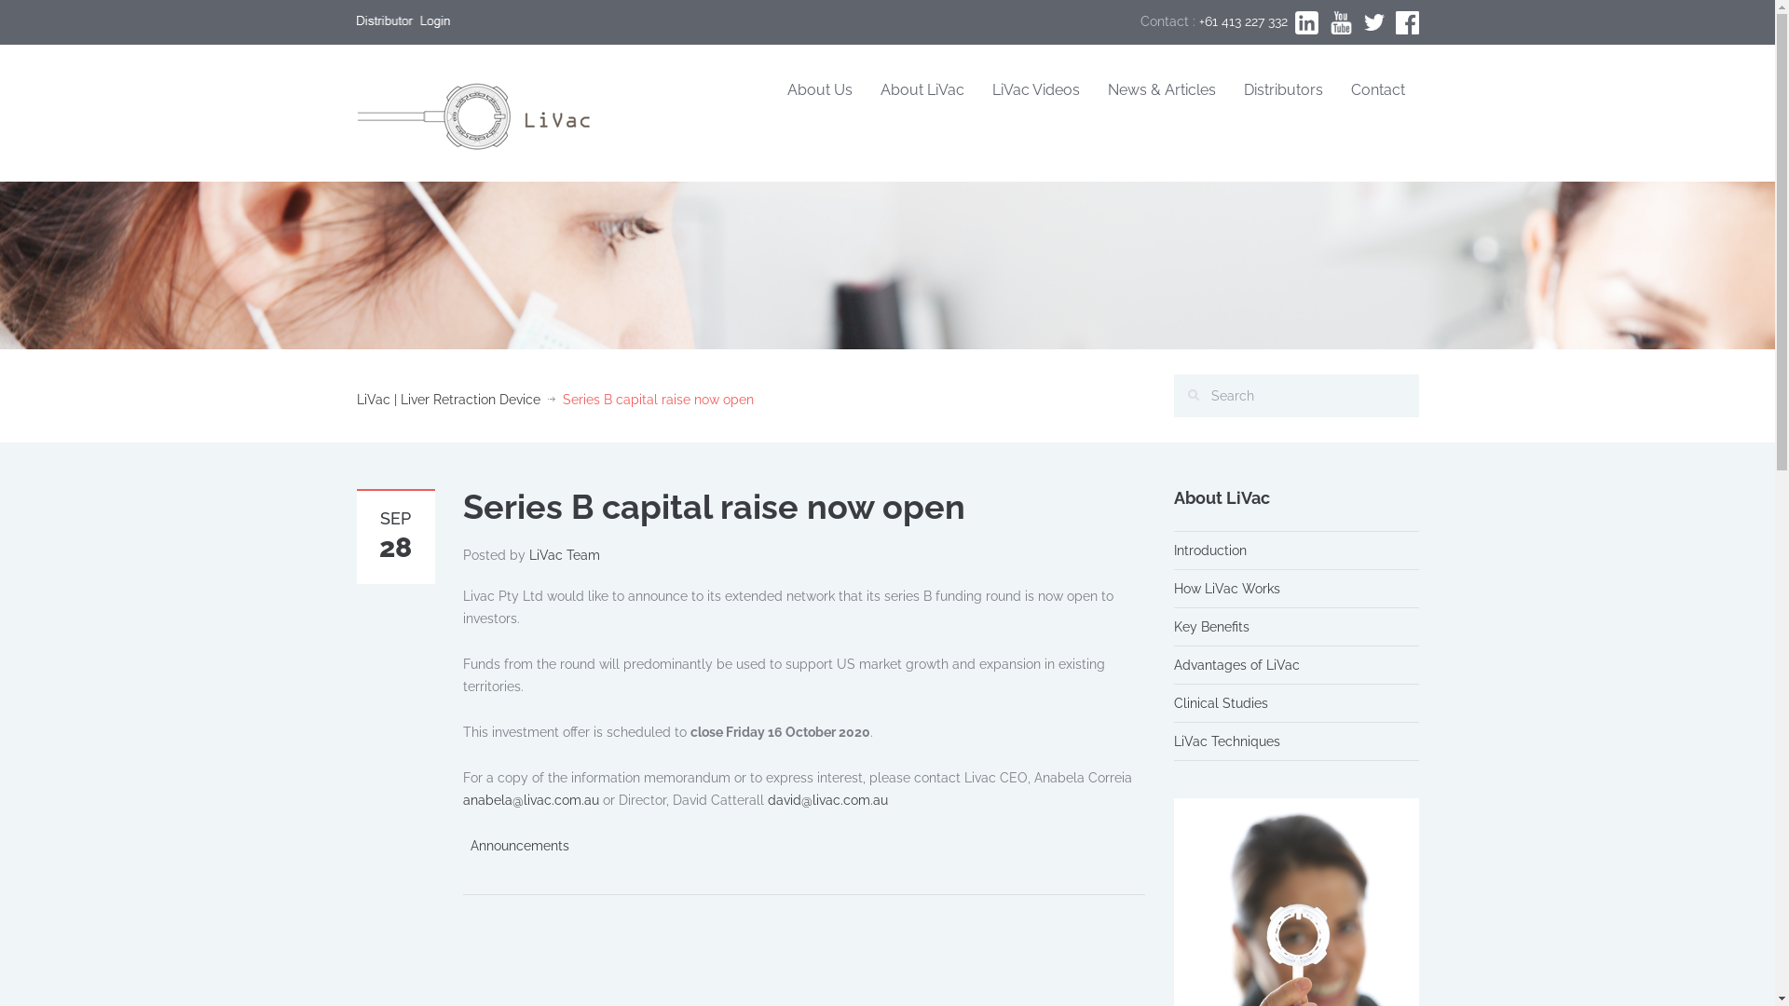 This screenshot has height=1006, width=1789. Describe the element at coordinates (1284, 90) in the screenshot. I see `Distributors` at that location.